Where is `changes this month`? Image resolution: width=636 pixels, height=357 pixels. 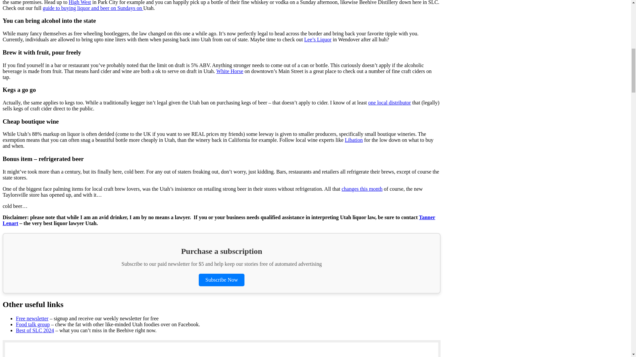 changes this month is located at coordinates (362, 188).